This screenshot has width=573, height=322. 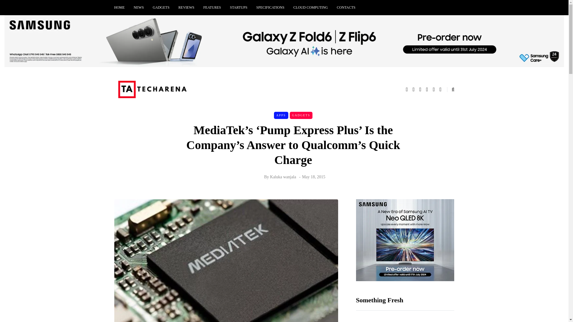 I want to click on Posts by Kaluka wanjala, so click(x=283, y=177).